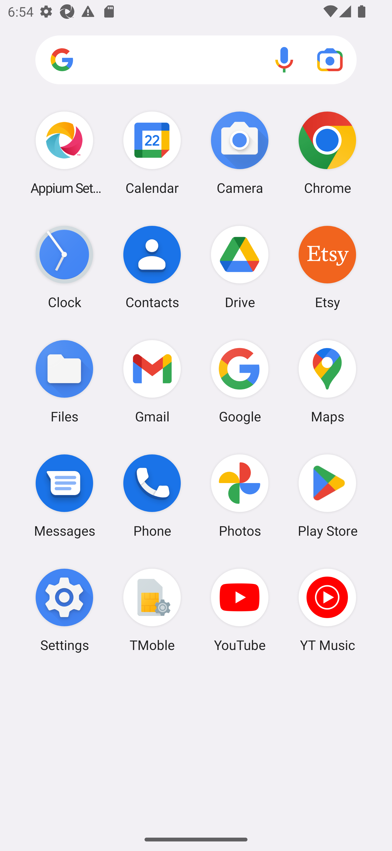 Image resolution: width=392 pixels, height=851 pixels. I want to click on Google Lens, so click(330, 59).